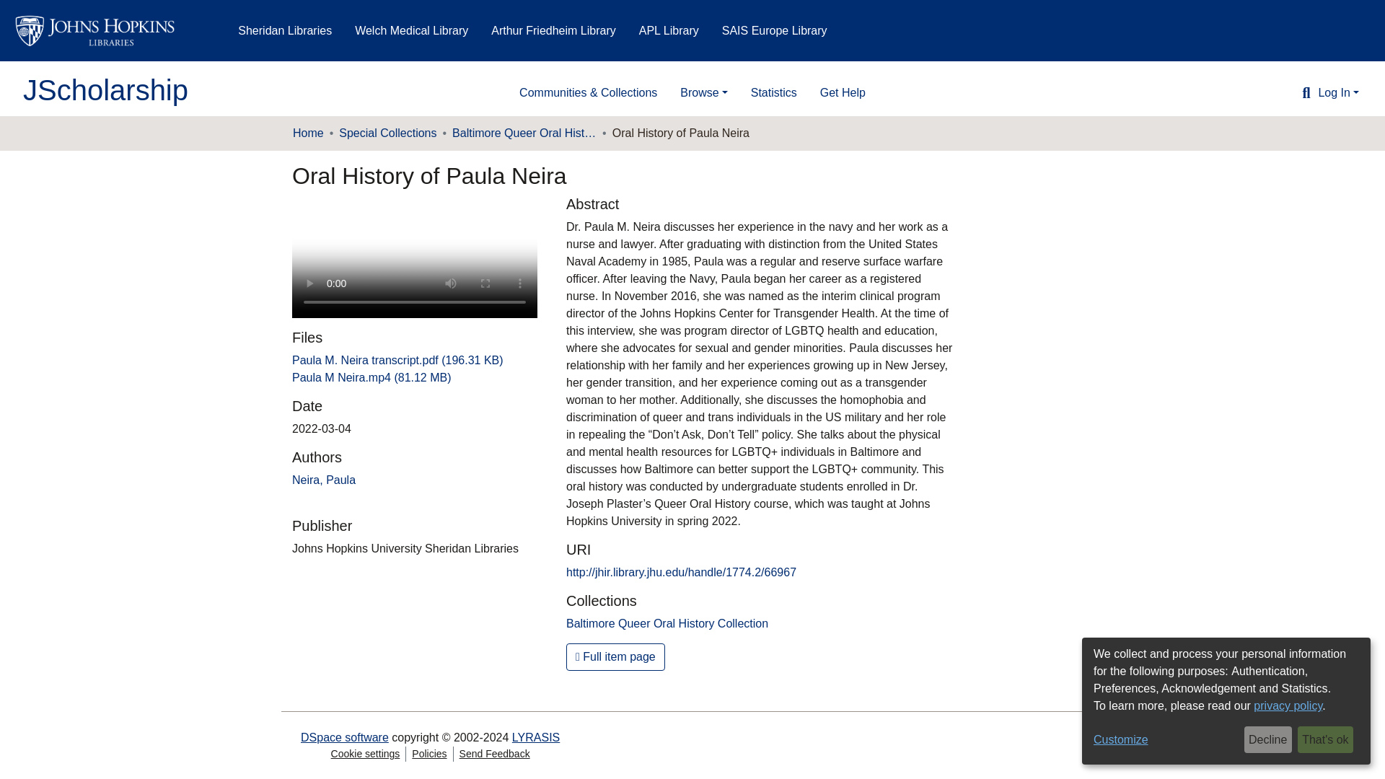 This screenshot has height=779, width=1385. I want to click on Full item page, so click(615, 656).